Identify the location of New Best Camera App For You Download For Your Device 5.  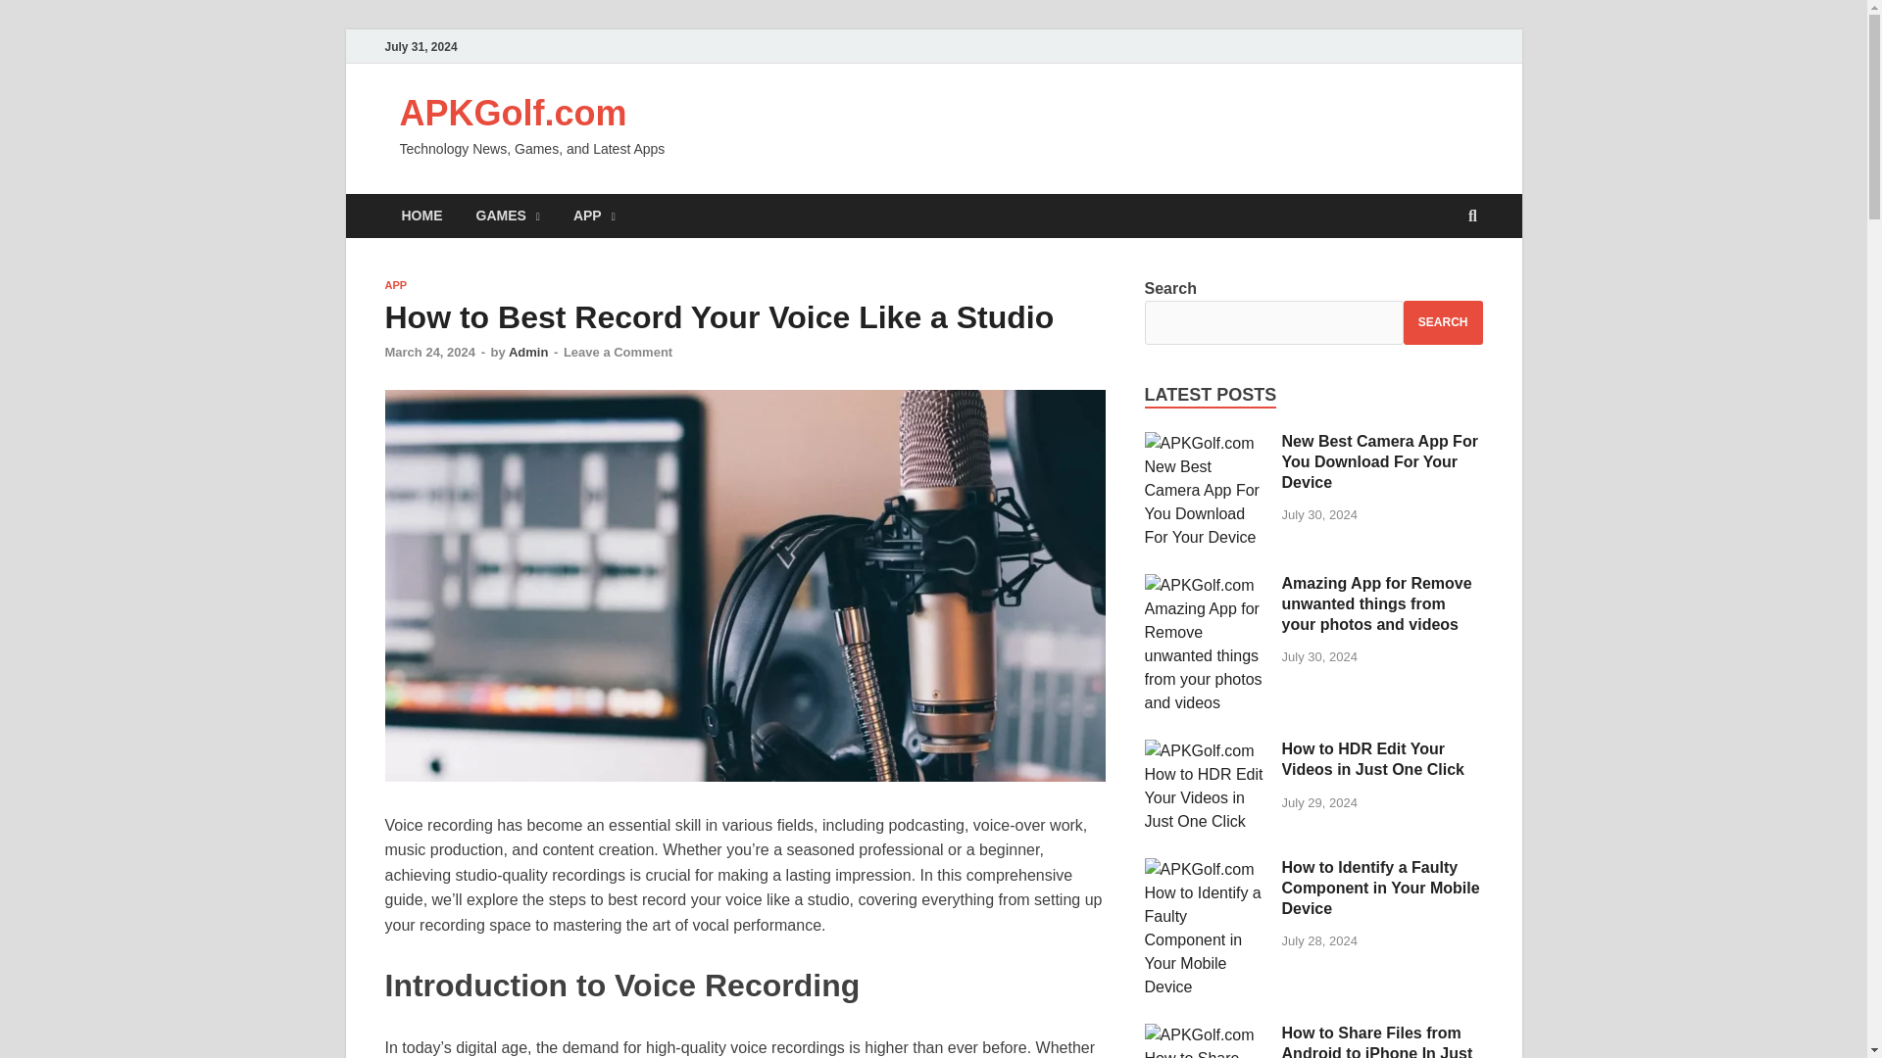
(1206, 490).